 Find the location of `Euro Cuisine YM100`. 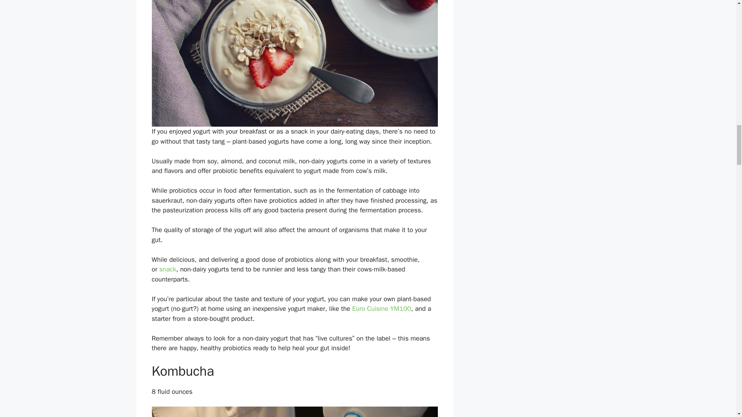

Euro Cuisine YM100 is located at coordinates (381, 309).